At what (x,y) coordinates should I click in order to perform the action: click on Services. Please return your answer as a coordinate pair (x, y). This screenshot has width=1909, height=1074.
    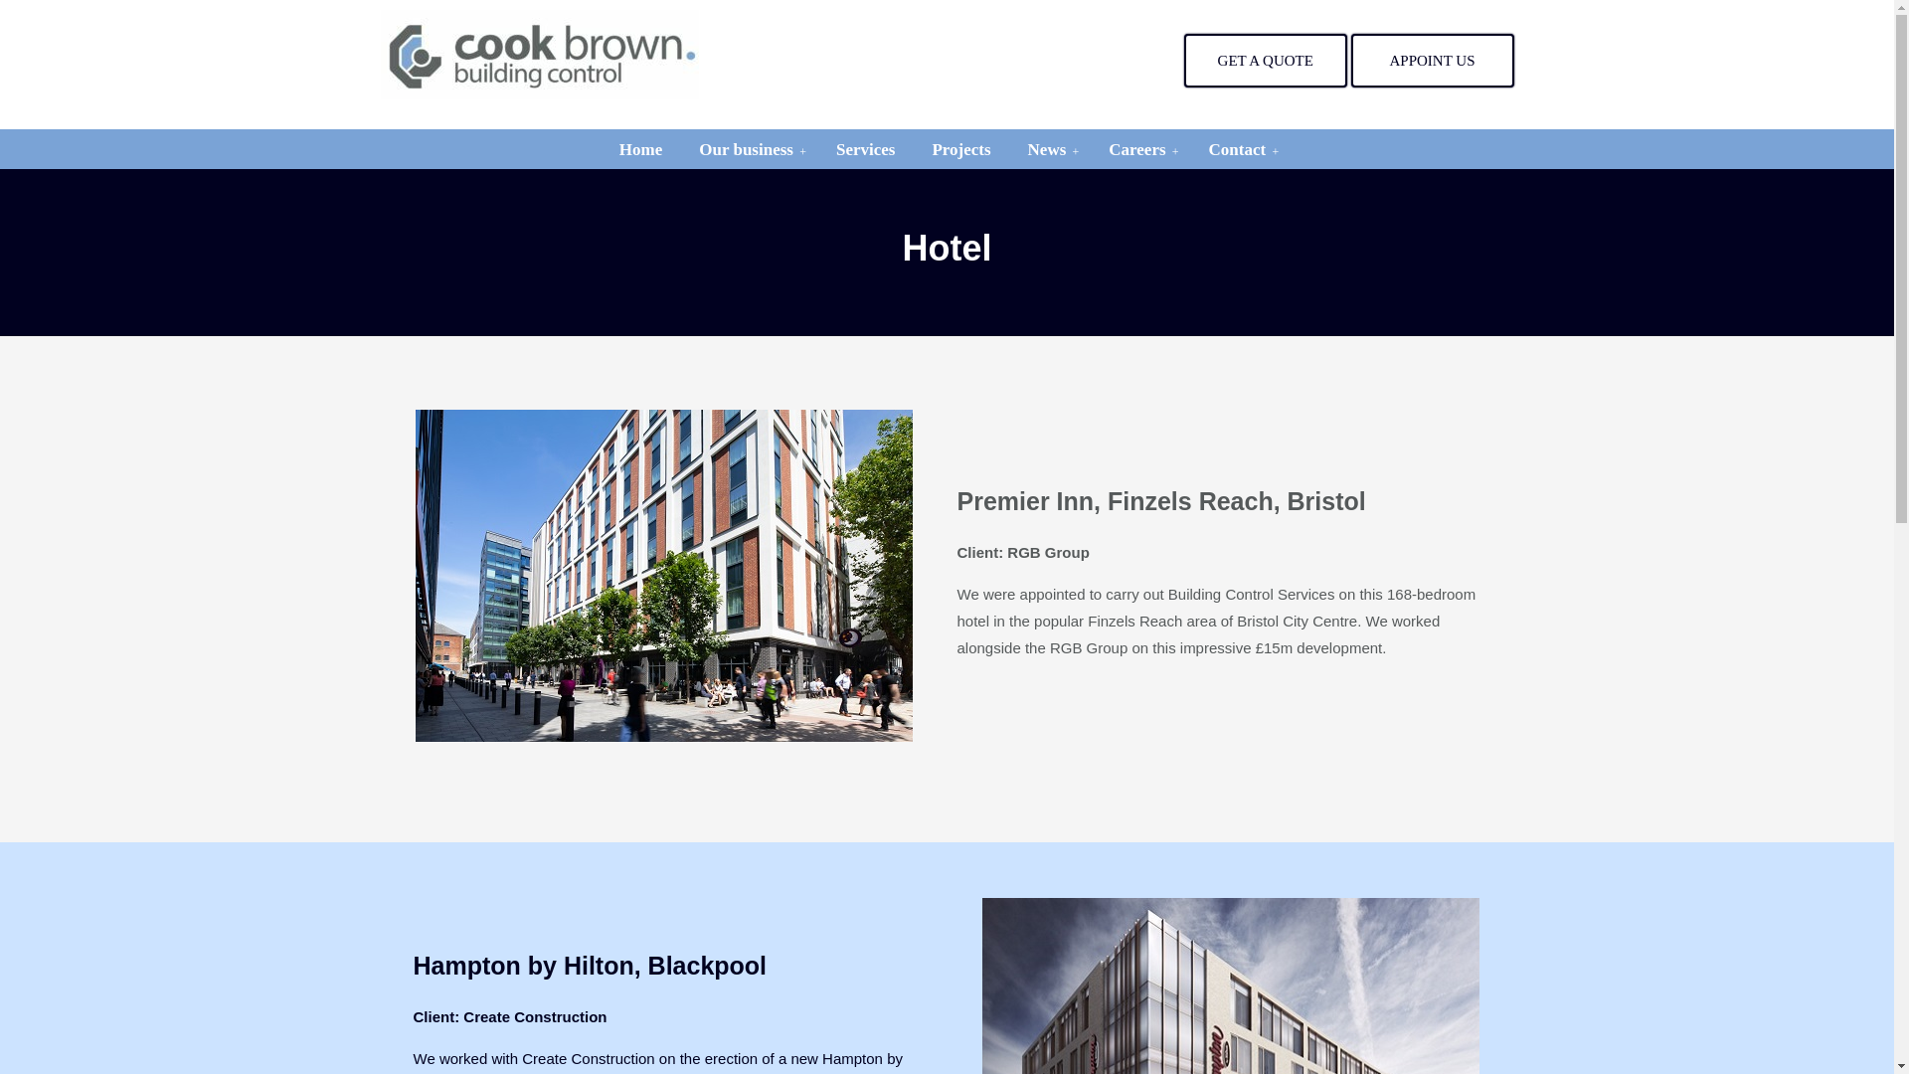
    Looking at the image, I should click on (865, 149).